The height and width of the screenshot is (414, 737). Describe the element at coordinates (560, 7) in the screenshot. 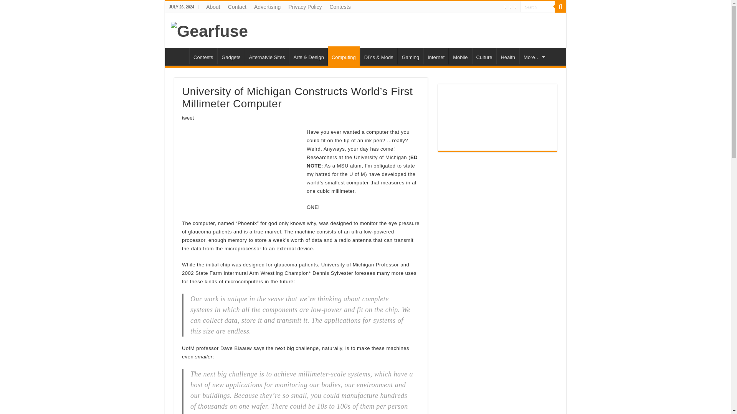

I see `Search` at that location.